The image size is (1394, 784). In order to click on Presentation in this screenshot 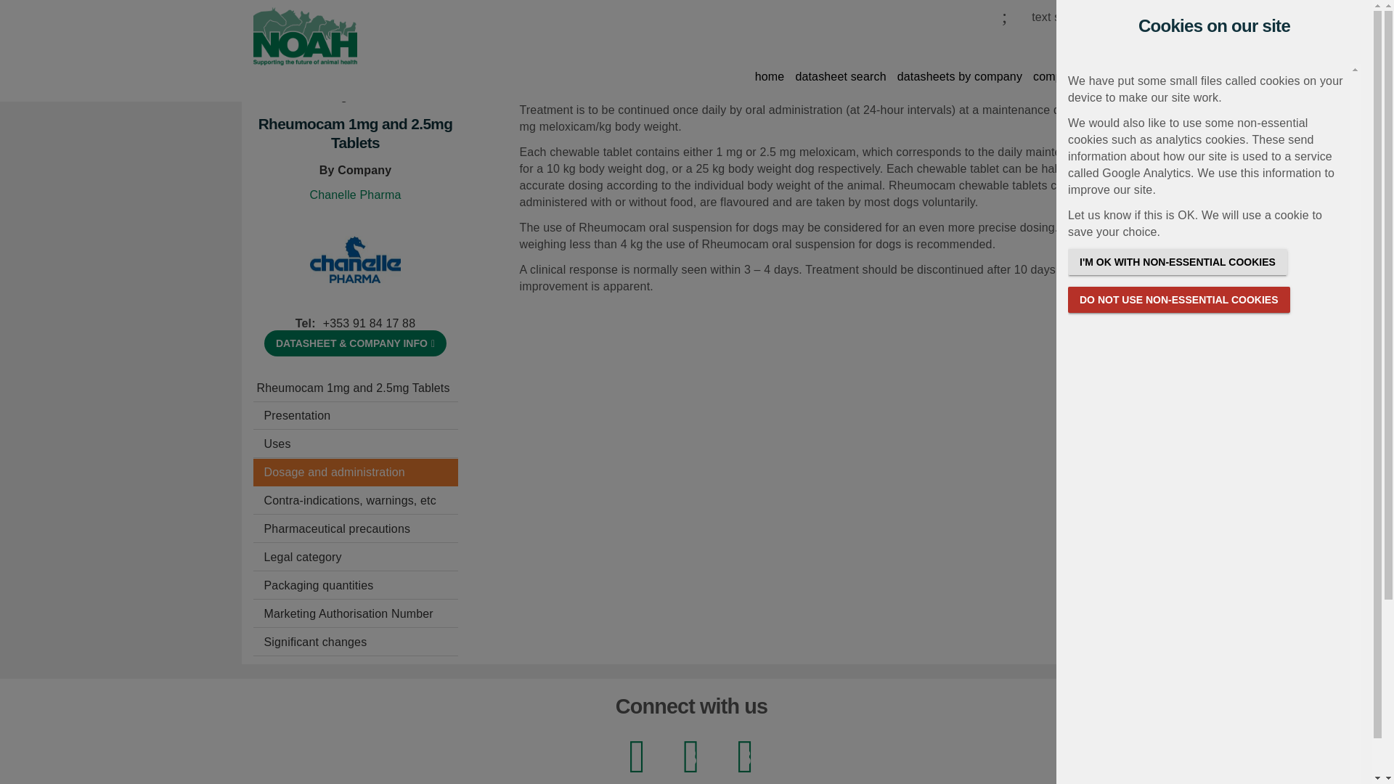, I will do `click(354, 415)`.